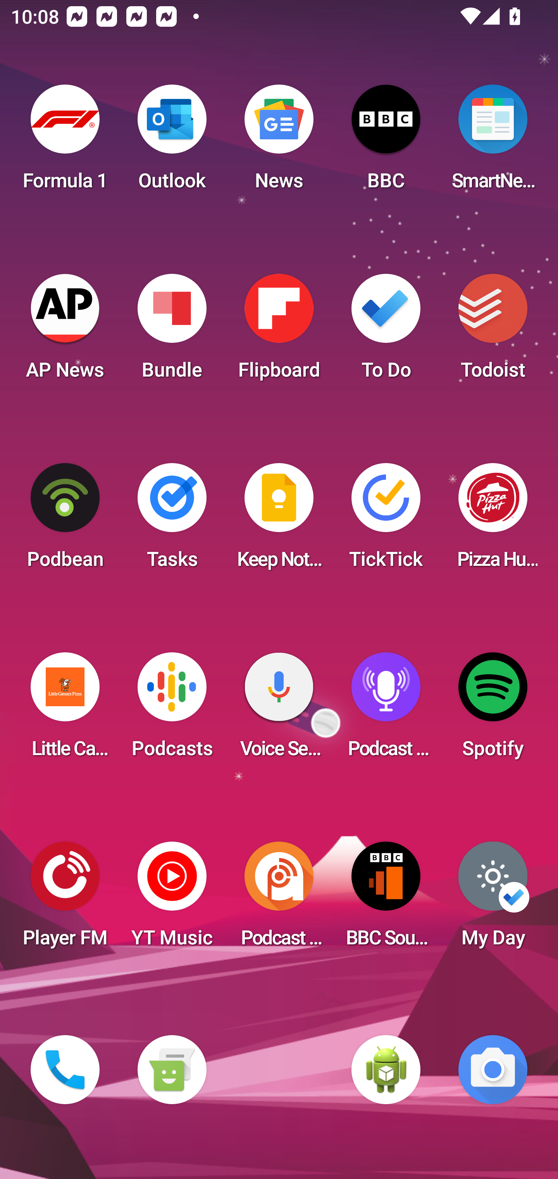 The width and height of the screenshot is (558, 1179). What do you see at coordinates (172, 142) in the screenshot?
I see `Outlook` at bounding box center [172, 142].